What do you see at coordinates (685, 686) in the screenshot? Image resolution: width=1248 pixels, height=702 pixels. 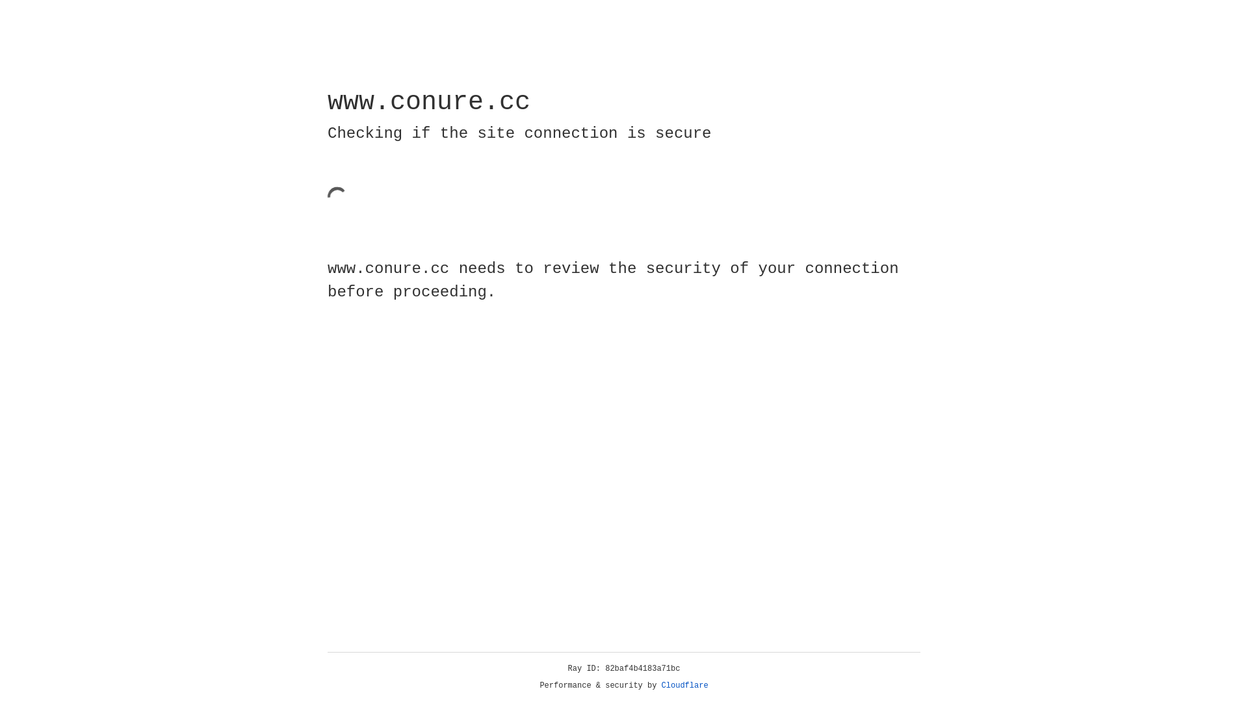 I see `Cloudflare` at bounding box center [685, 686].